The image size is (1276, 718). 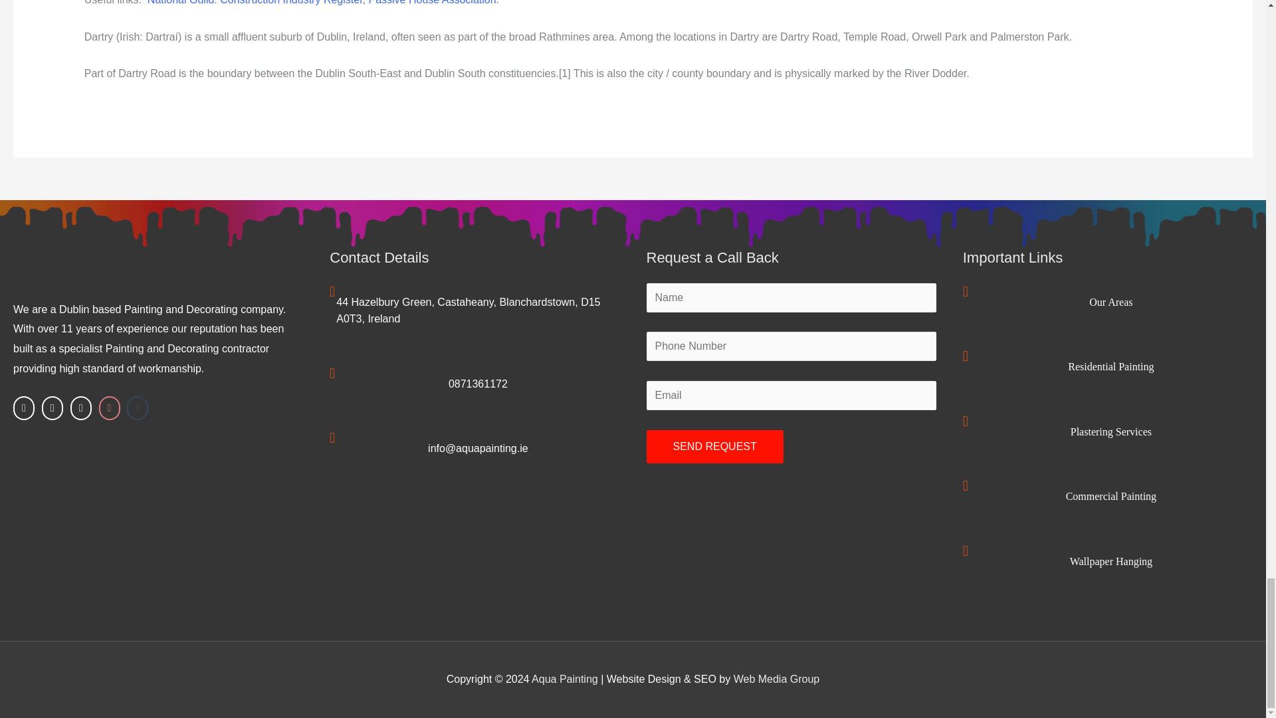 I want to click on Construction Industry Register, so click(x=291, y=3).